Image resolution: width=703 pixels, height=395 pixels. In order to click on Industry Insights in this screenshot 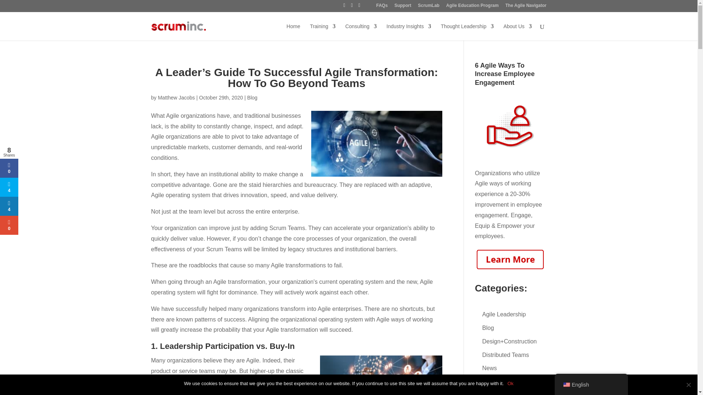, I will do `click(409, 31)`.